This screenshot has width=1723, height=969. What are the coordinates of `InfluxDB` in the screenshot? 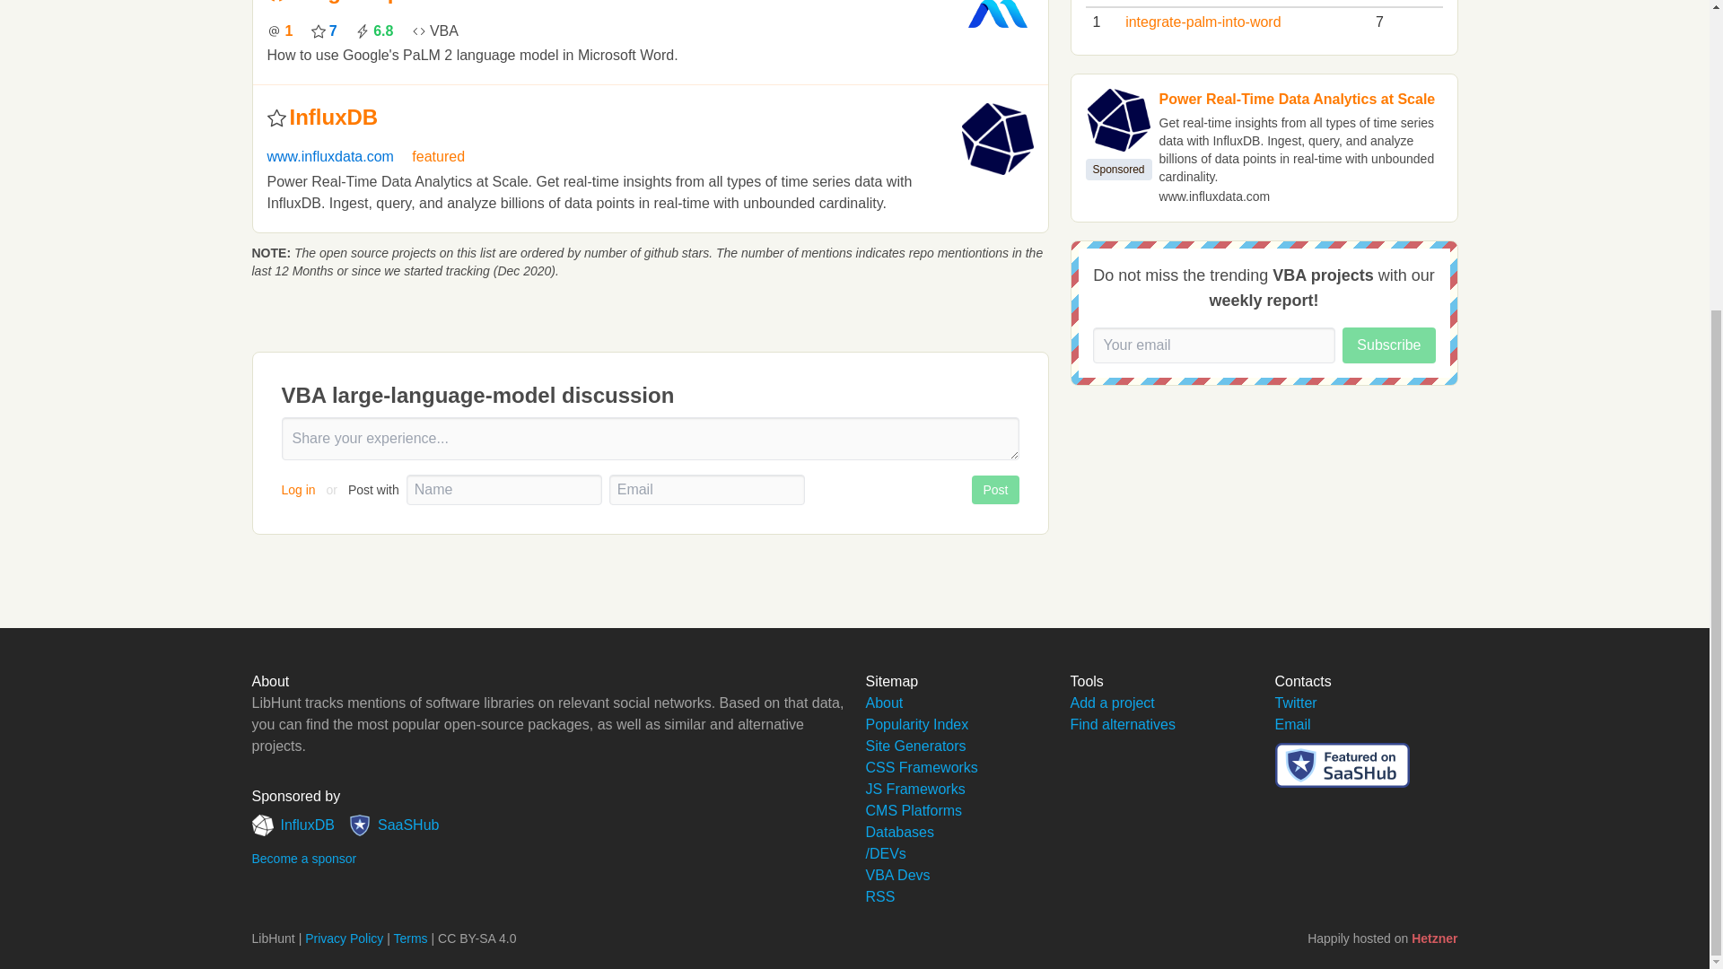 It's located at (293, 825).